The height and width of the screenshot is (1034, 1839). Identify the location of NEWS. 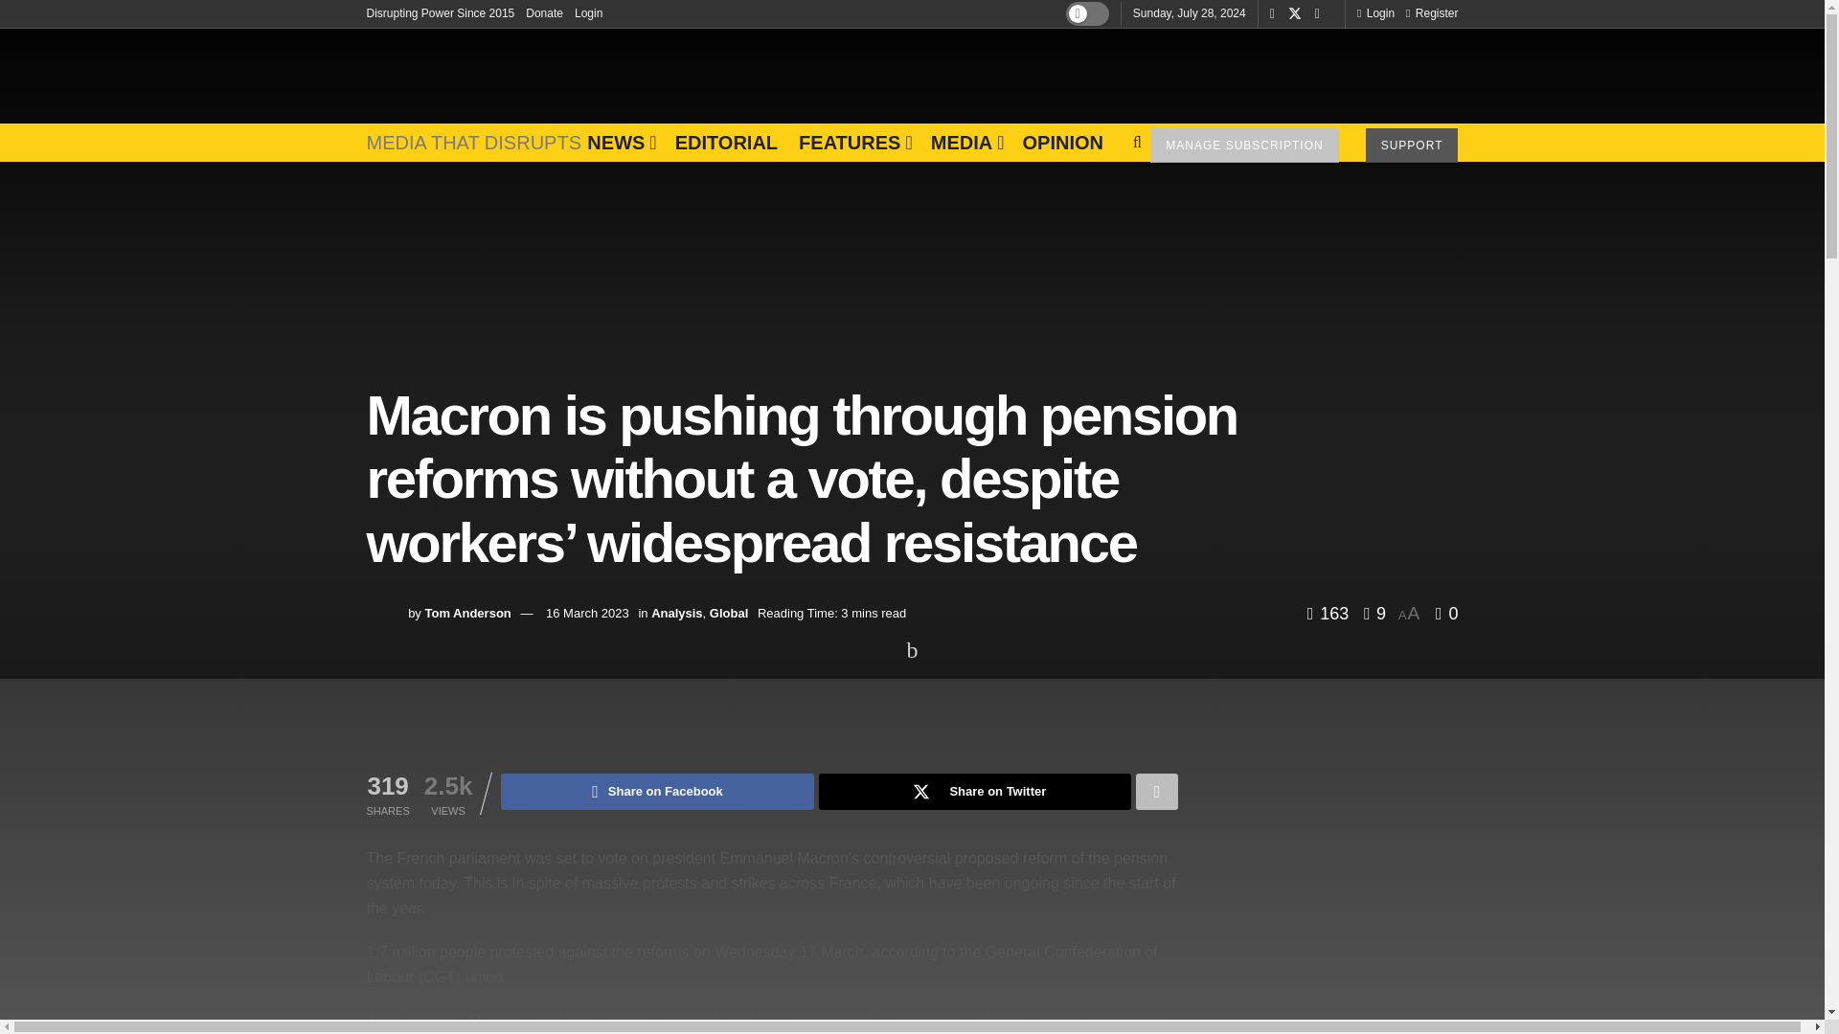
(619, 142).